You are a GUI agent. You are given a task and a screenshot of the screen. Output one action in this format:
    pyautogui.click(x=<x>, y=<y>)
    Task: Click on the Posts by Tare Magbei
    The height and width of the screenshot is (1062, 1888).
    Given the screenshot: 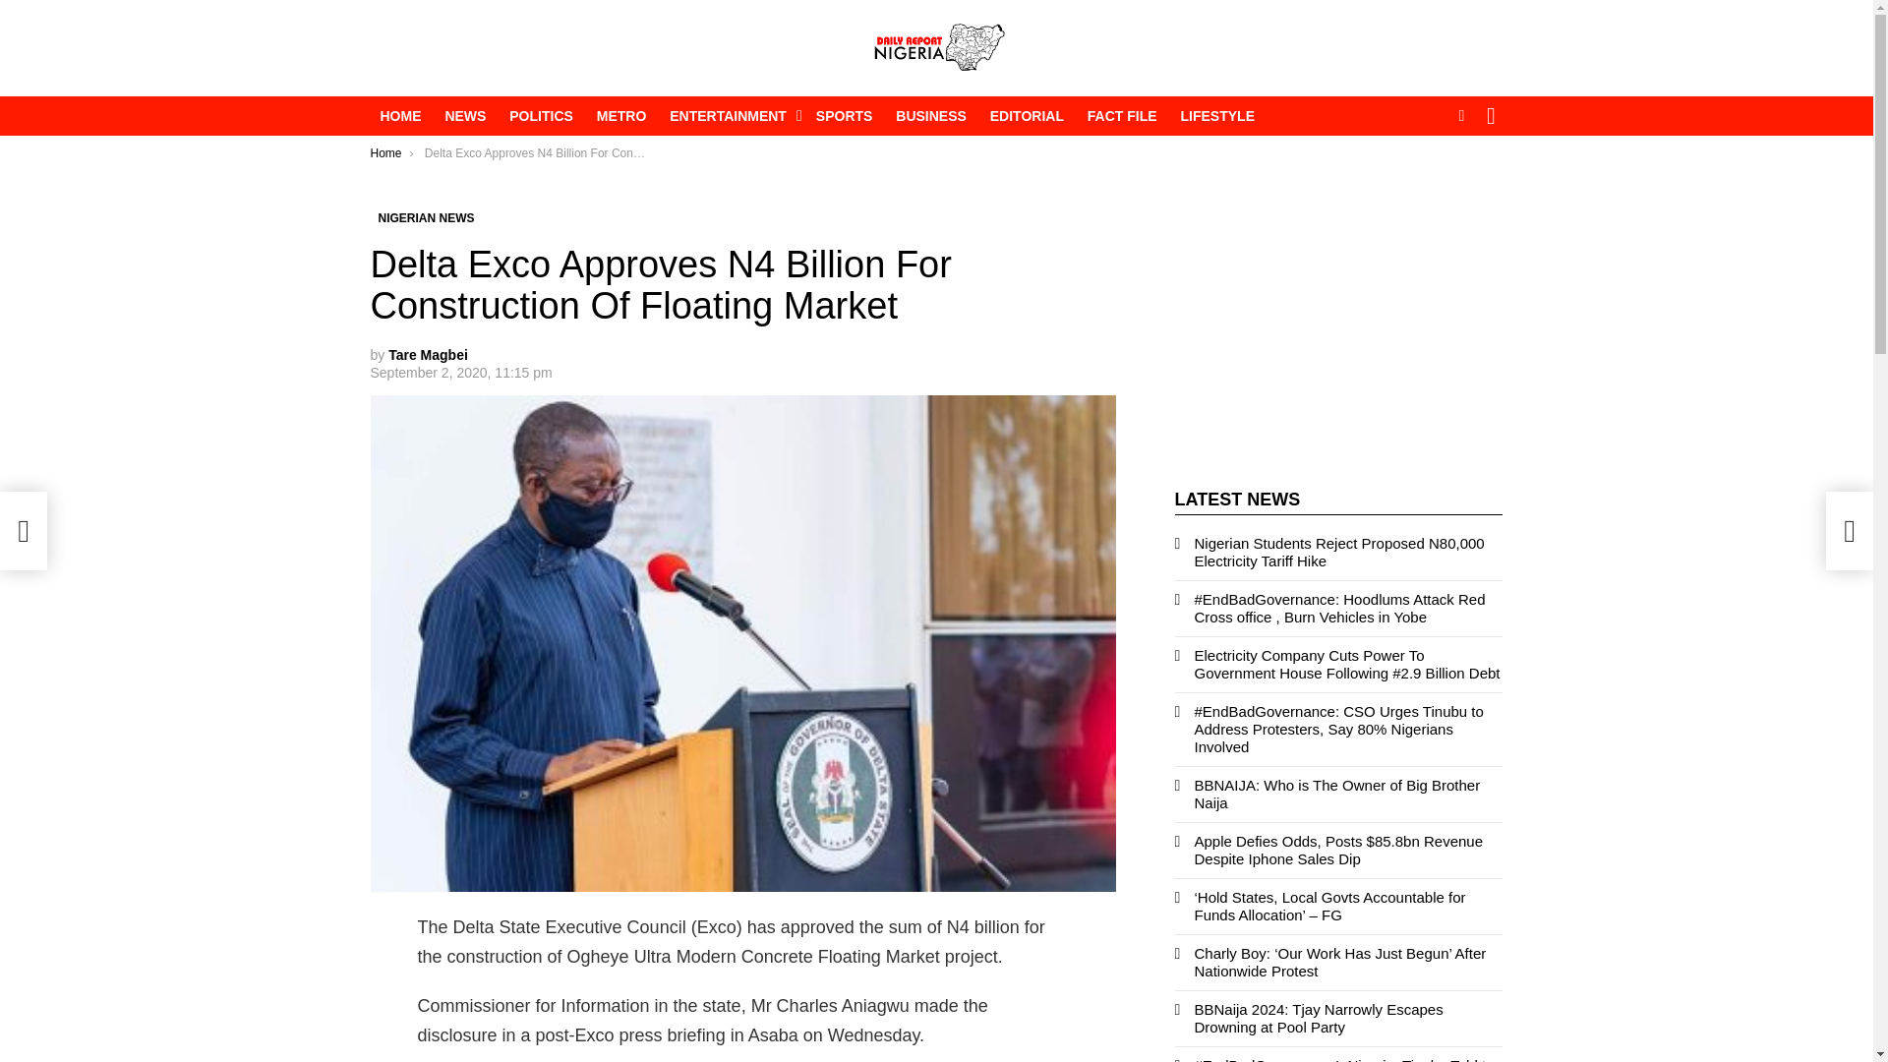 What is the action you would take?
    pyautogui.click(x=429, y=355)
    